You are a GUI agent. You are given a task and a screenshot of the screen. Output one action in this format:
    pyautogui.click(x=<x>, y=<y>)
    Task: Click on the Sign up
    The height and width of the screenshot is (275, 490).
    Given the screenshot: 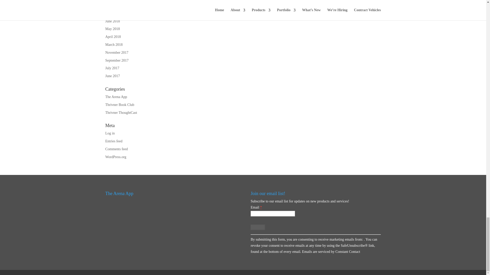 What is the action you would take?
    pyautogui.click(x=258, y=227)
    